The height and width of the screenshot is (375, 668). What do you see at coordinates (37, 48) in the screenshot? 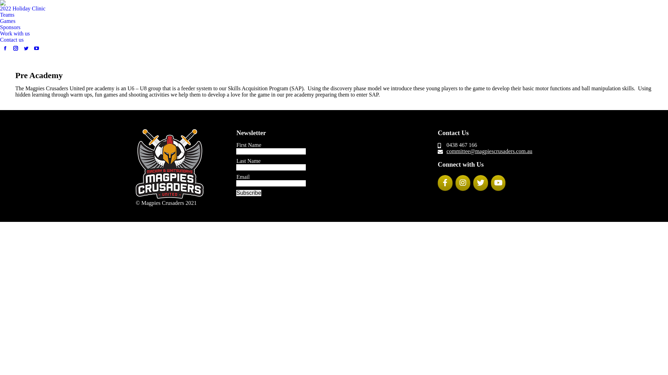
I see `YouTube page opens in new window` at bounding box center [37, 48].